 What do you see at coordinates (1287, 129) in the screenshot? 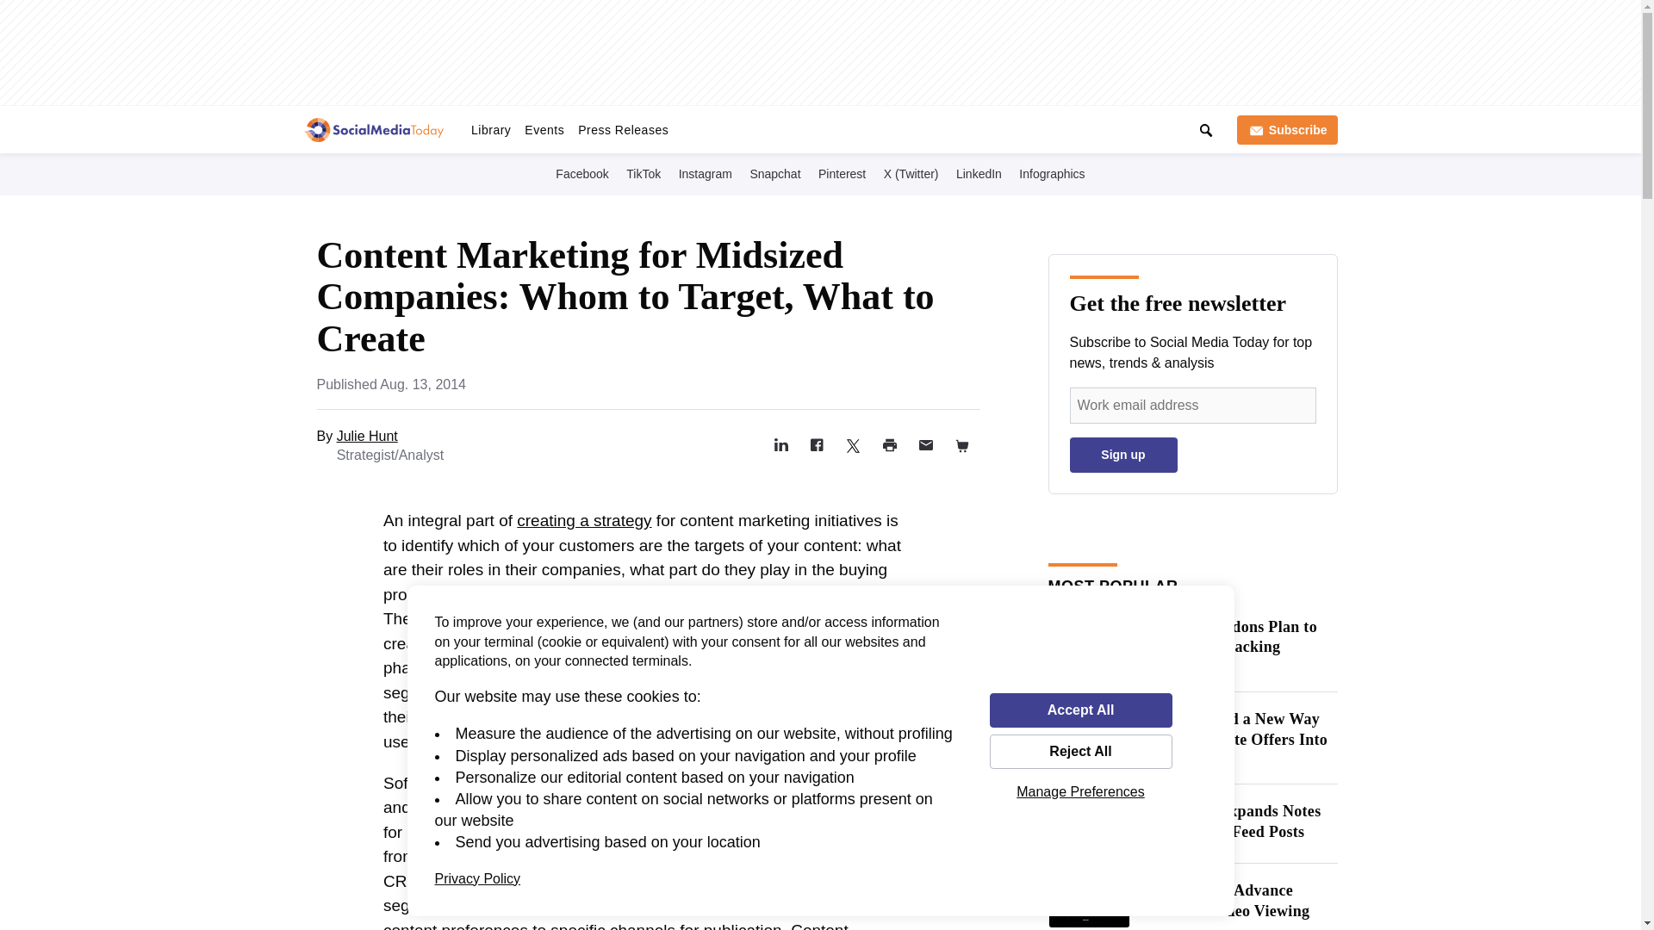
I see `Subscribe` at bounding box center [1287, 129].